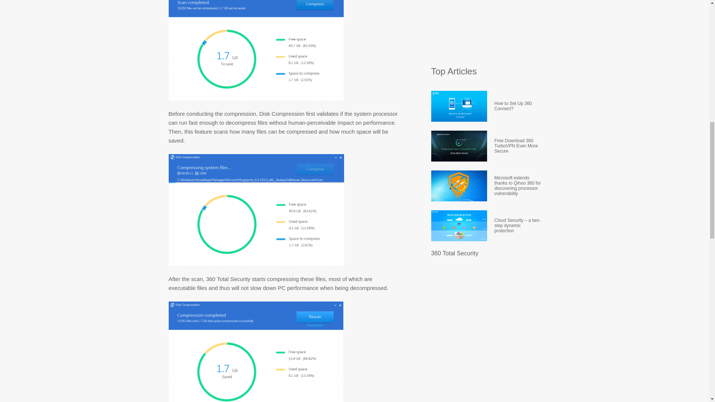 The height and width of the screenshot is (402, 715). What do you see at coordinates (454, 253) in the screenshot?
I see `360 Total Security` at bounding box center [454, 253].